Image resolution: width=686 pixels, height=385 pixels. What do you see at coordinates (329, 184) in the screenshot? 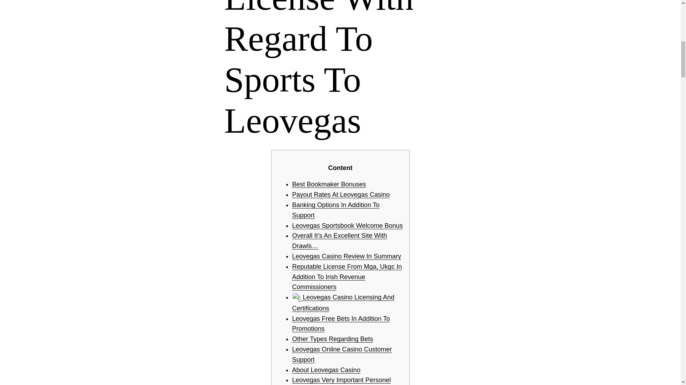
I see `Best Bookmaker Bonuses` at bounding box center [329, 184].